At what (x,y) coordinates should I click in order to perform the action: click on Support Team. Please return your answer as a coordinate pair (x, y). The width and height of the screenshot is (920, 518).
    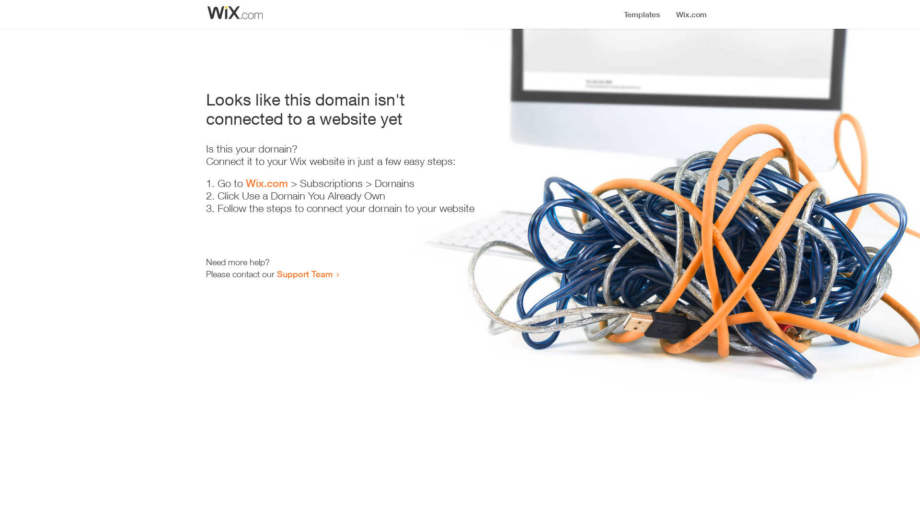
    Looking at the image, I should click on (305, 274).